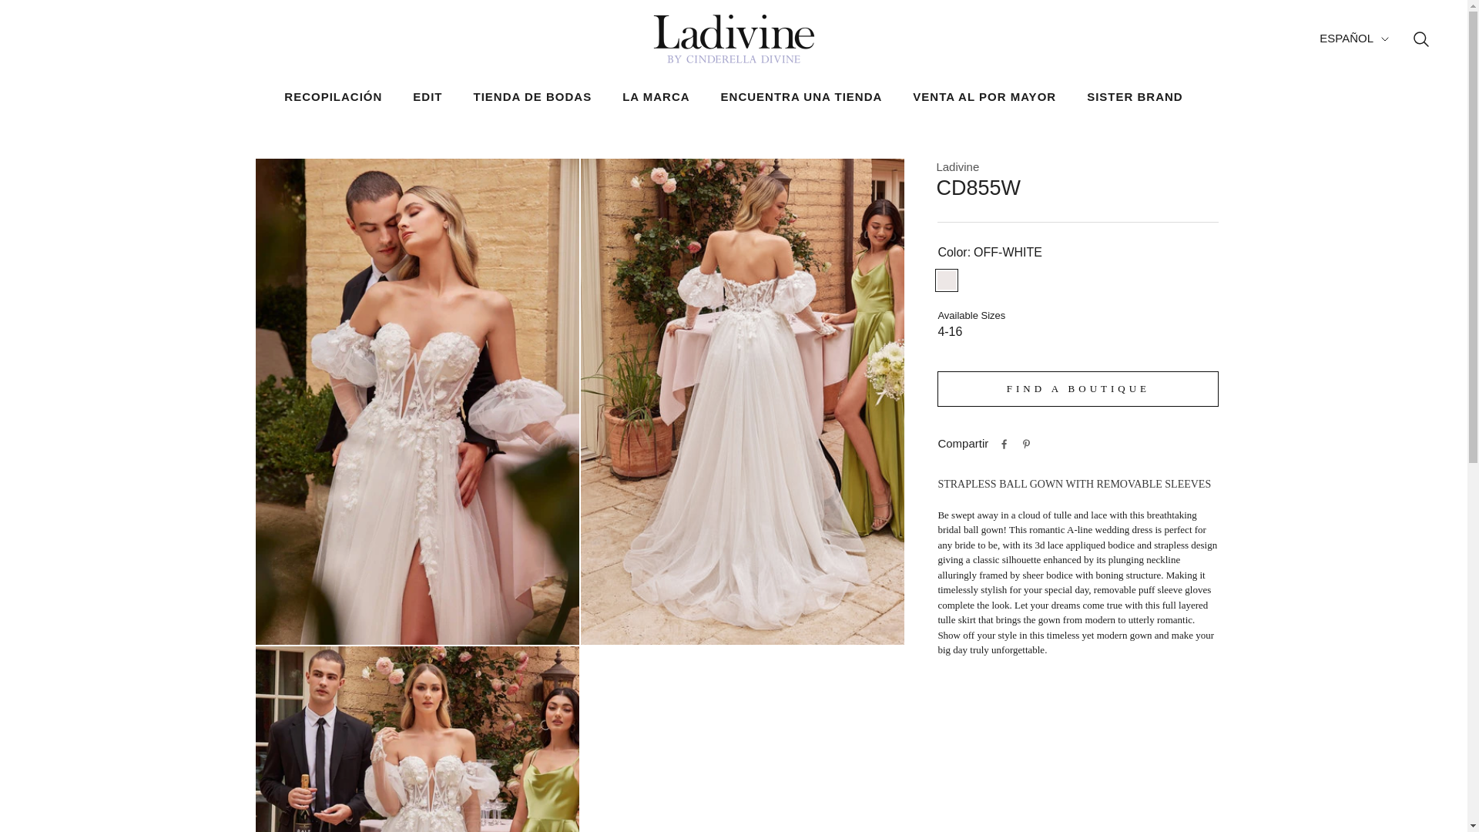 The image size is (1479, 832). Describe the element at coordinates (733, 39) in the screenshot. I see `Ladivine by Cinderella Divine` at that location.